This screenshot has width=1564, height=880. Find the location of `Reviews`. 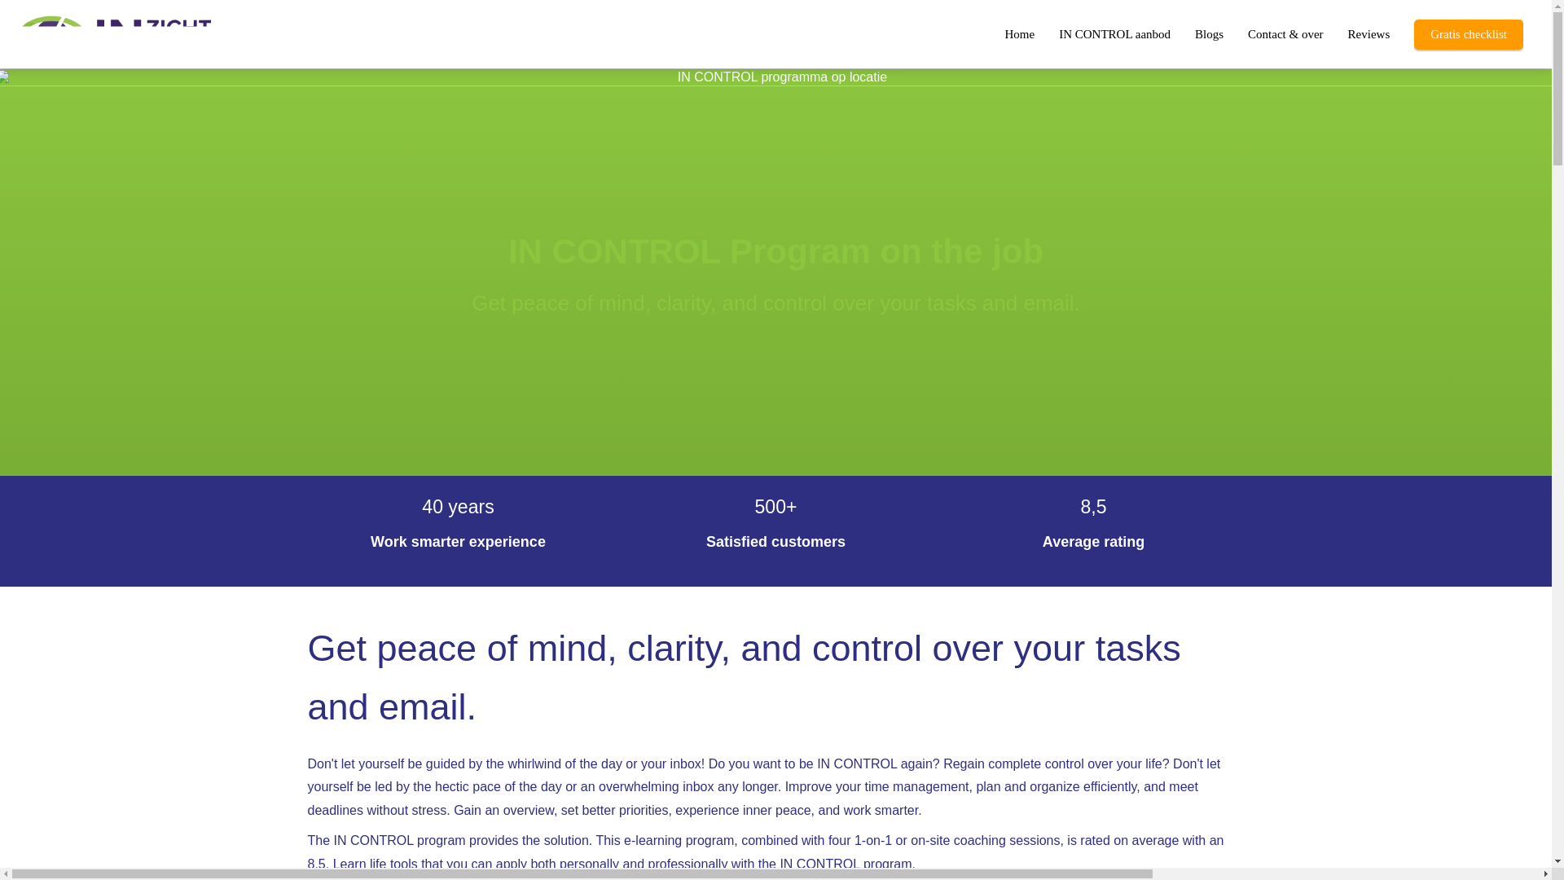

Reviews is located at coordinates (1368, 33).